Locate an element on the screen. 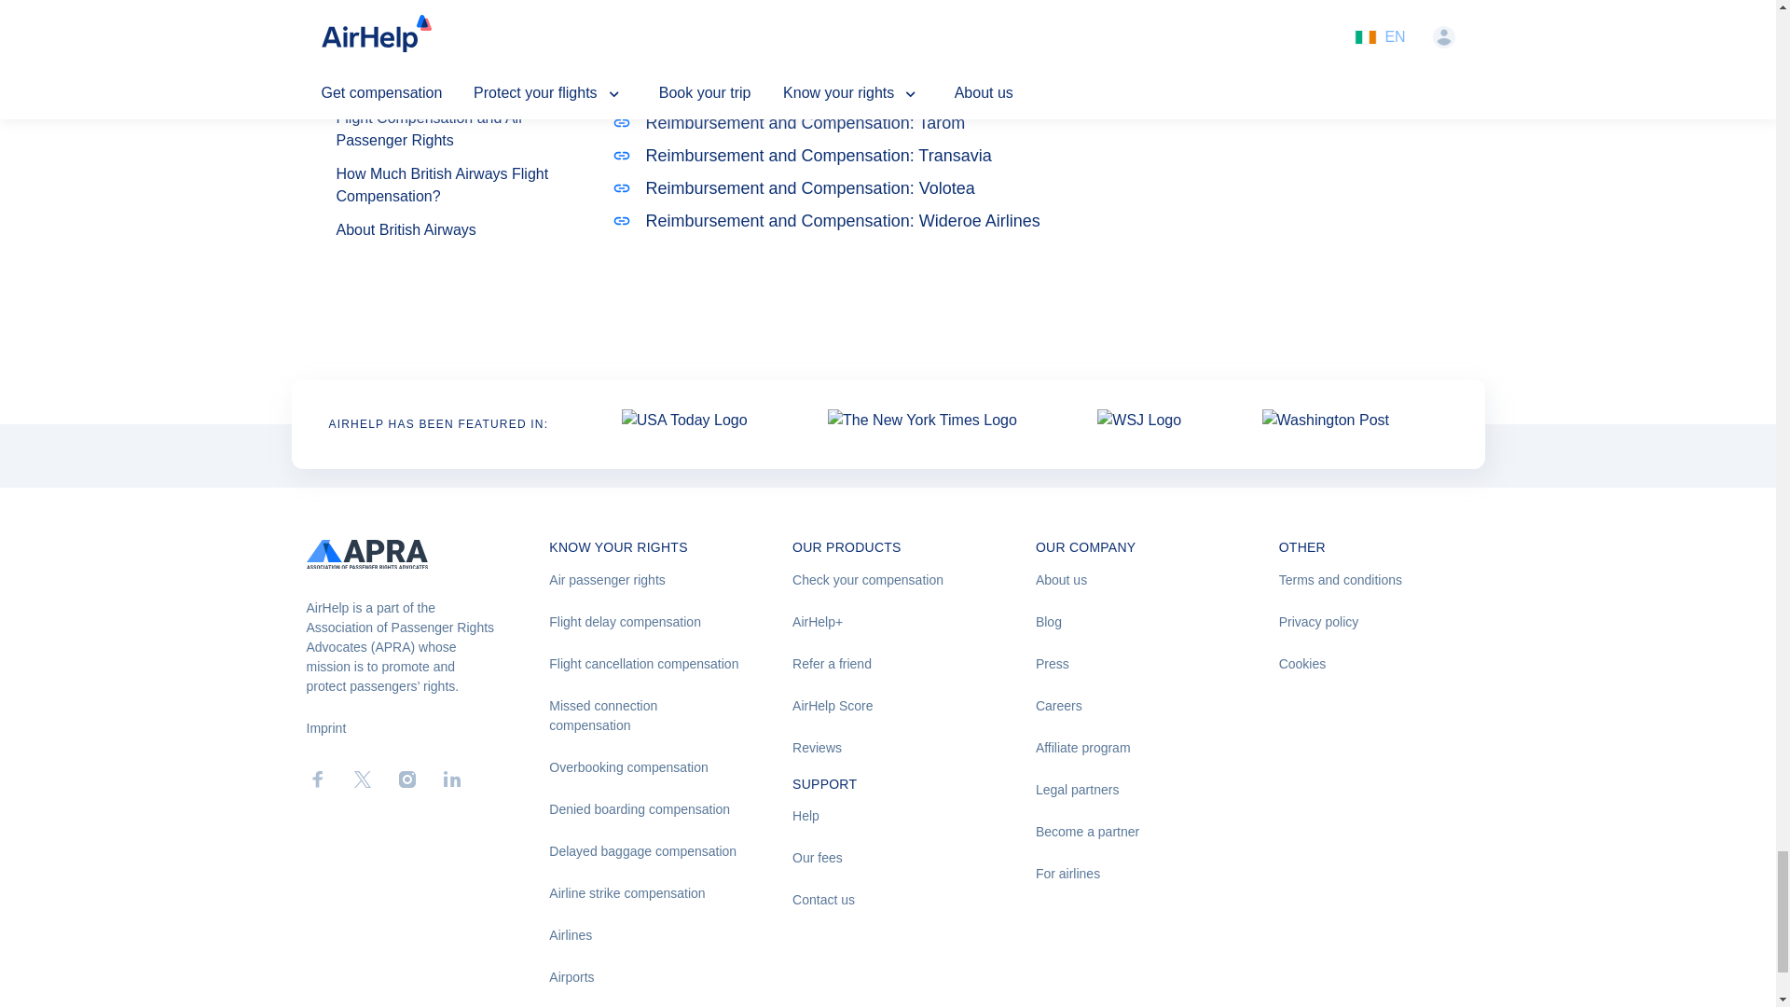  Delayed baggage compensation is located at coordinates (645, 851).